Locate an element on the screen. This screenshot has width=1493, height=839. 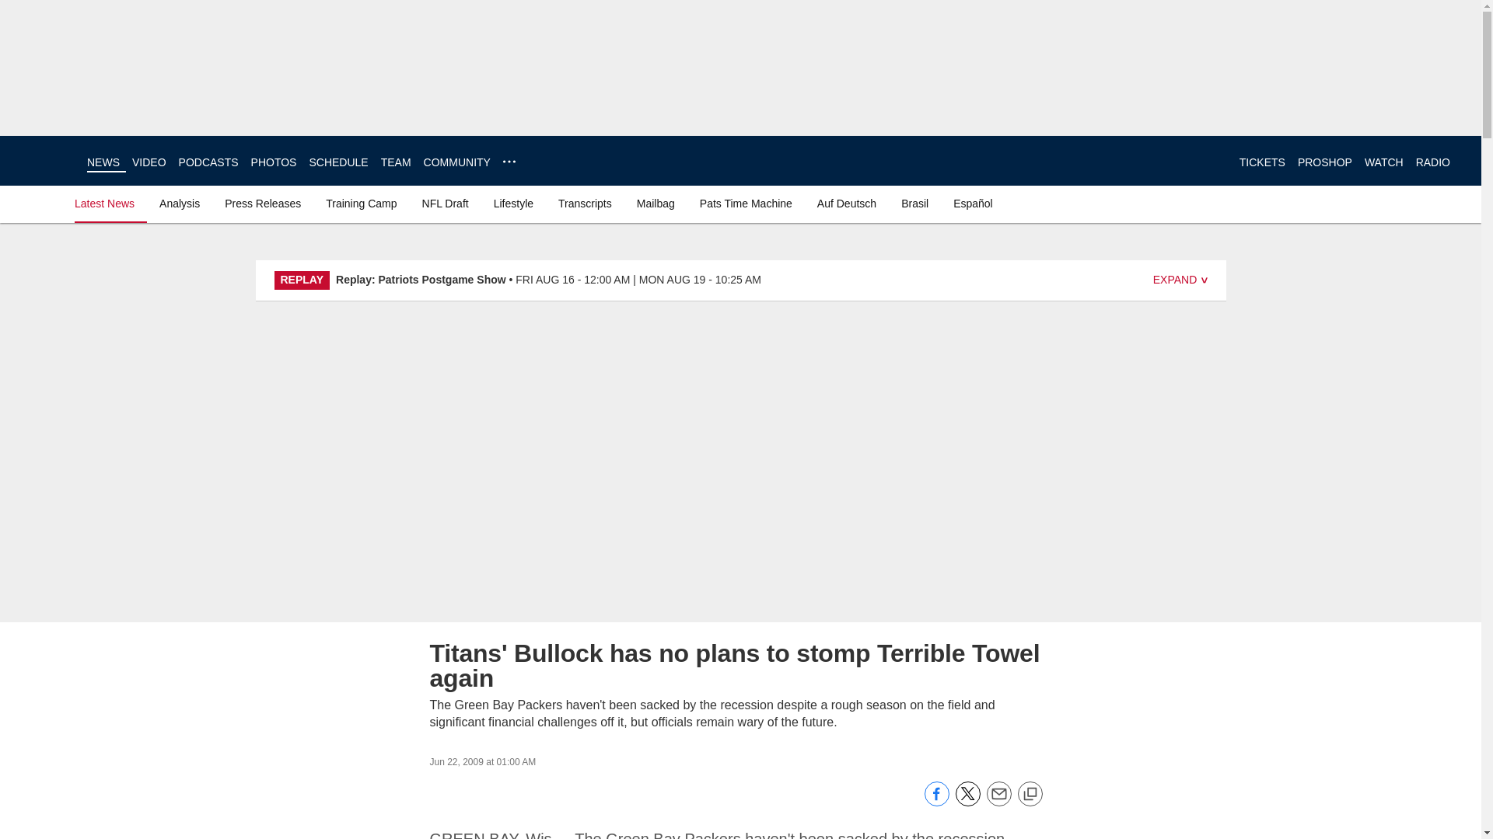
NEWS is located at coordinates (103, 162).